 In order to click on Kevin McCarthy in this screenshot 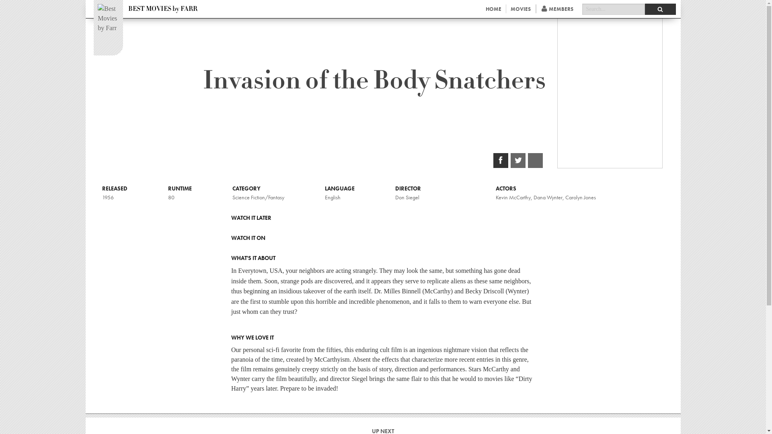, I will do `click(513, 197)`.